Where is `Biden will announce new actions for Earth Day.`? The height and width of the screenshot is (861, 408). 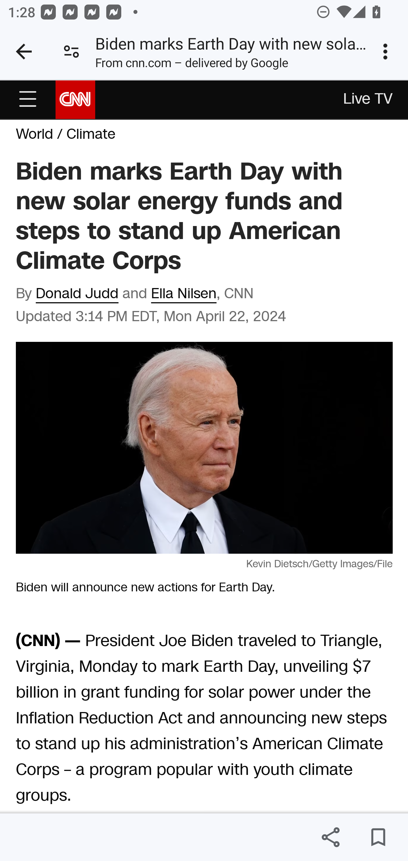
Biden will announce new actions for Earth Day. is located at coordinates (205, 447).